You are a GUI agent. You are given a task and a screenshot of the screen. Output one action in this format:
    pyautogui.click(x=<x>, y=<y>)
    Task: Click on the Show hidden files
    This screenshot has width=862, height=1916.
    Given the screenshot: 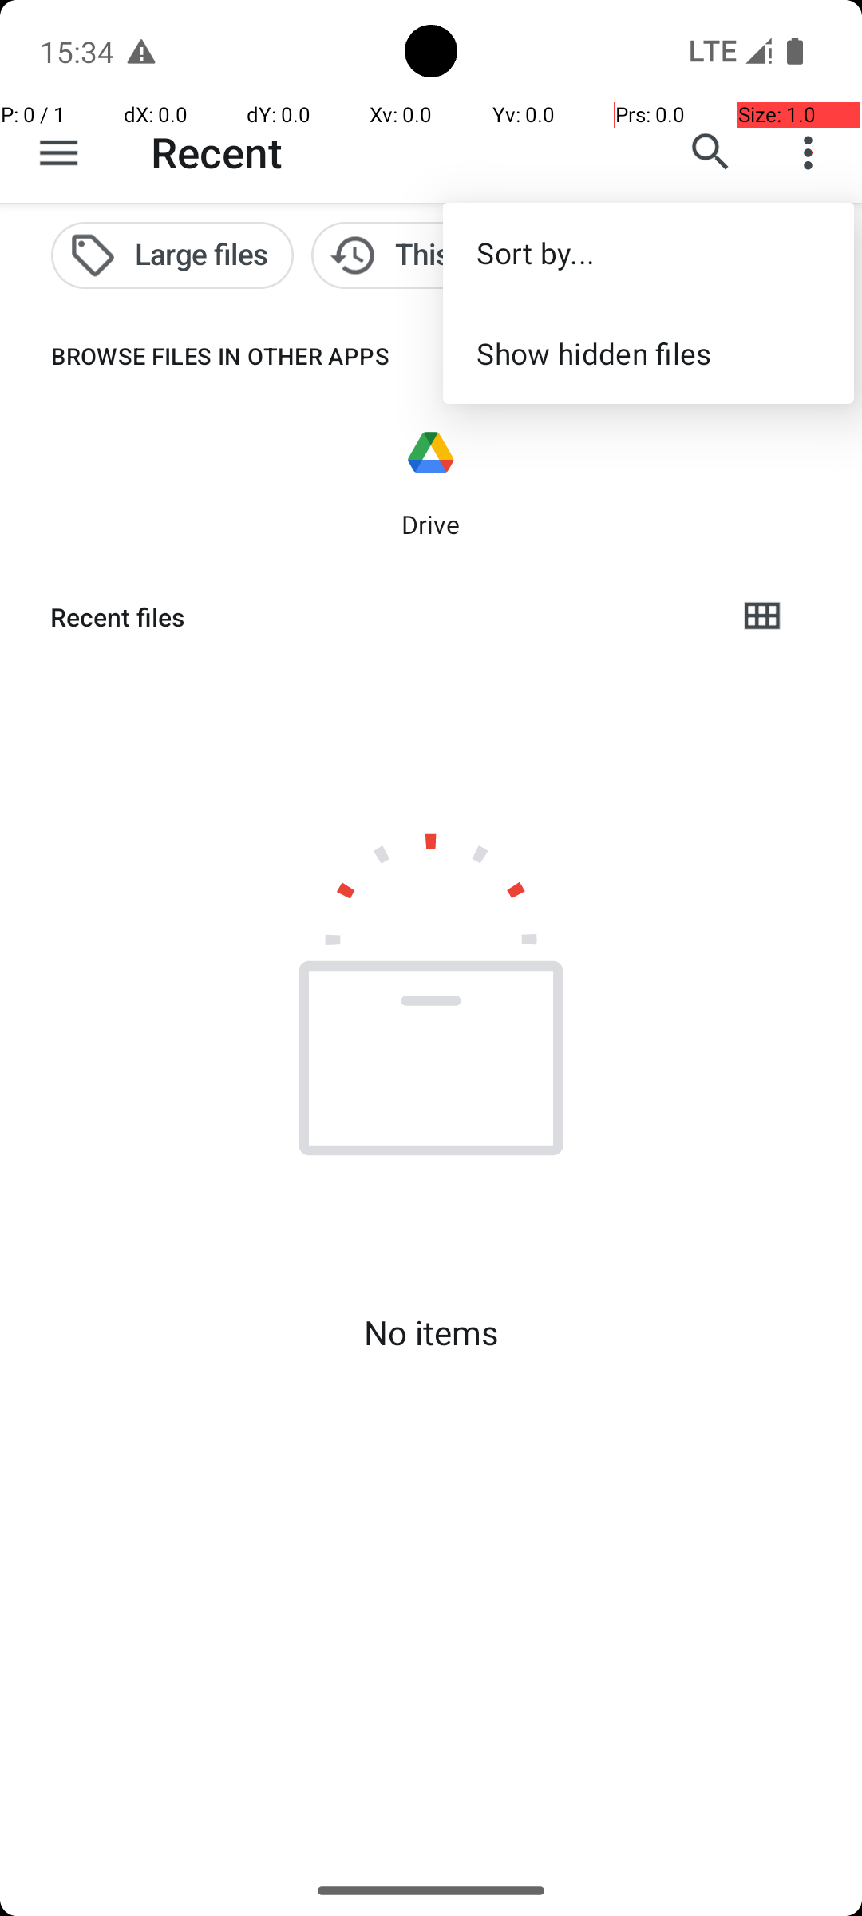 What is the action you would take?
    pyautogui.click(x=648, y=353)
    